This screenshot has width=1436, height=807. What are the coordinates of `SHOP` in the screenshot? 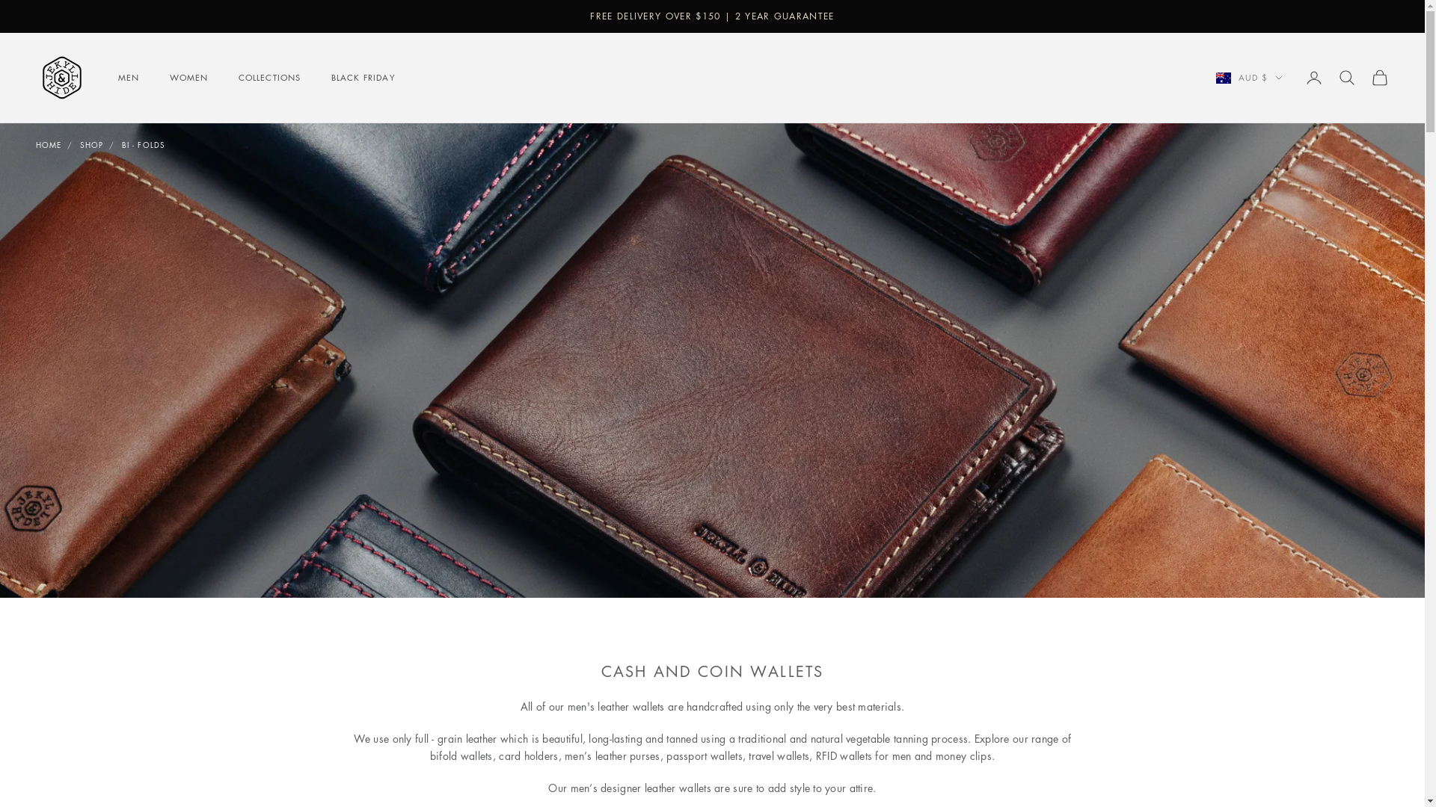 It's located at (91, 145).